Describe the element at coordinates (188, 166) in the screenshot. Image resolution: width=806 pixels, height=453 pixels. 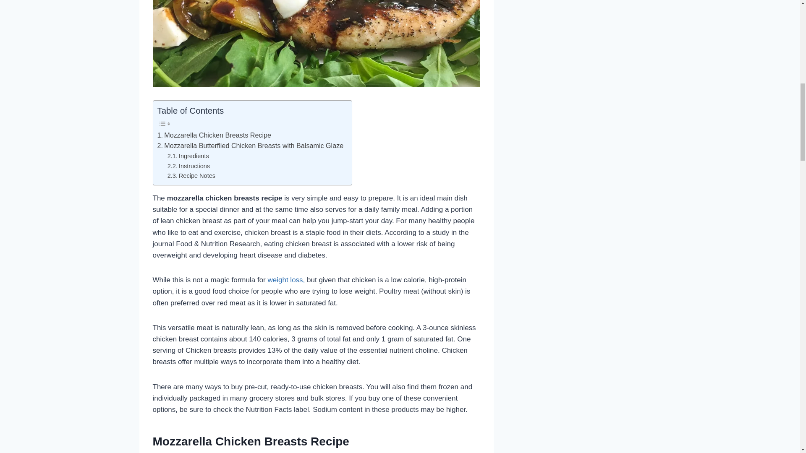
I see `Instructions` at that location.